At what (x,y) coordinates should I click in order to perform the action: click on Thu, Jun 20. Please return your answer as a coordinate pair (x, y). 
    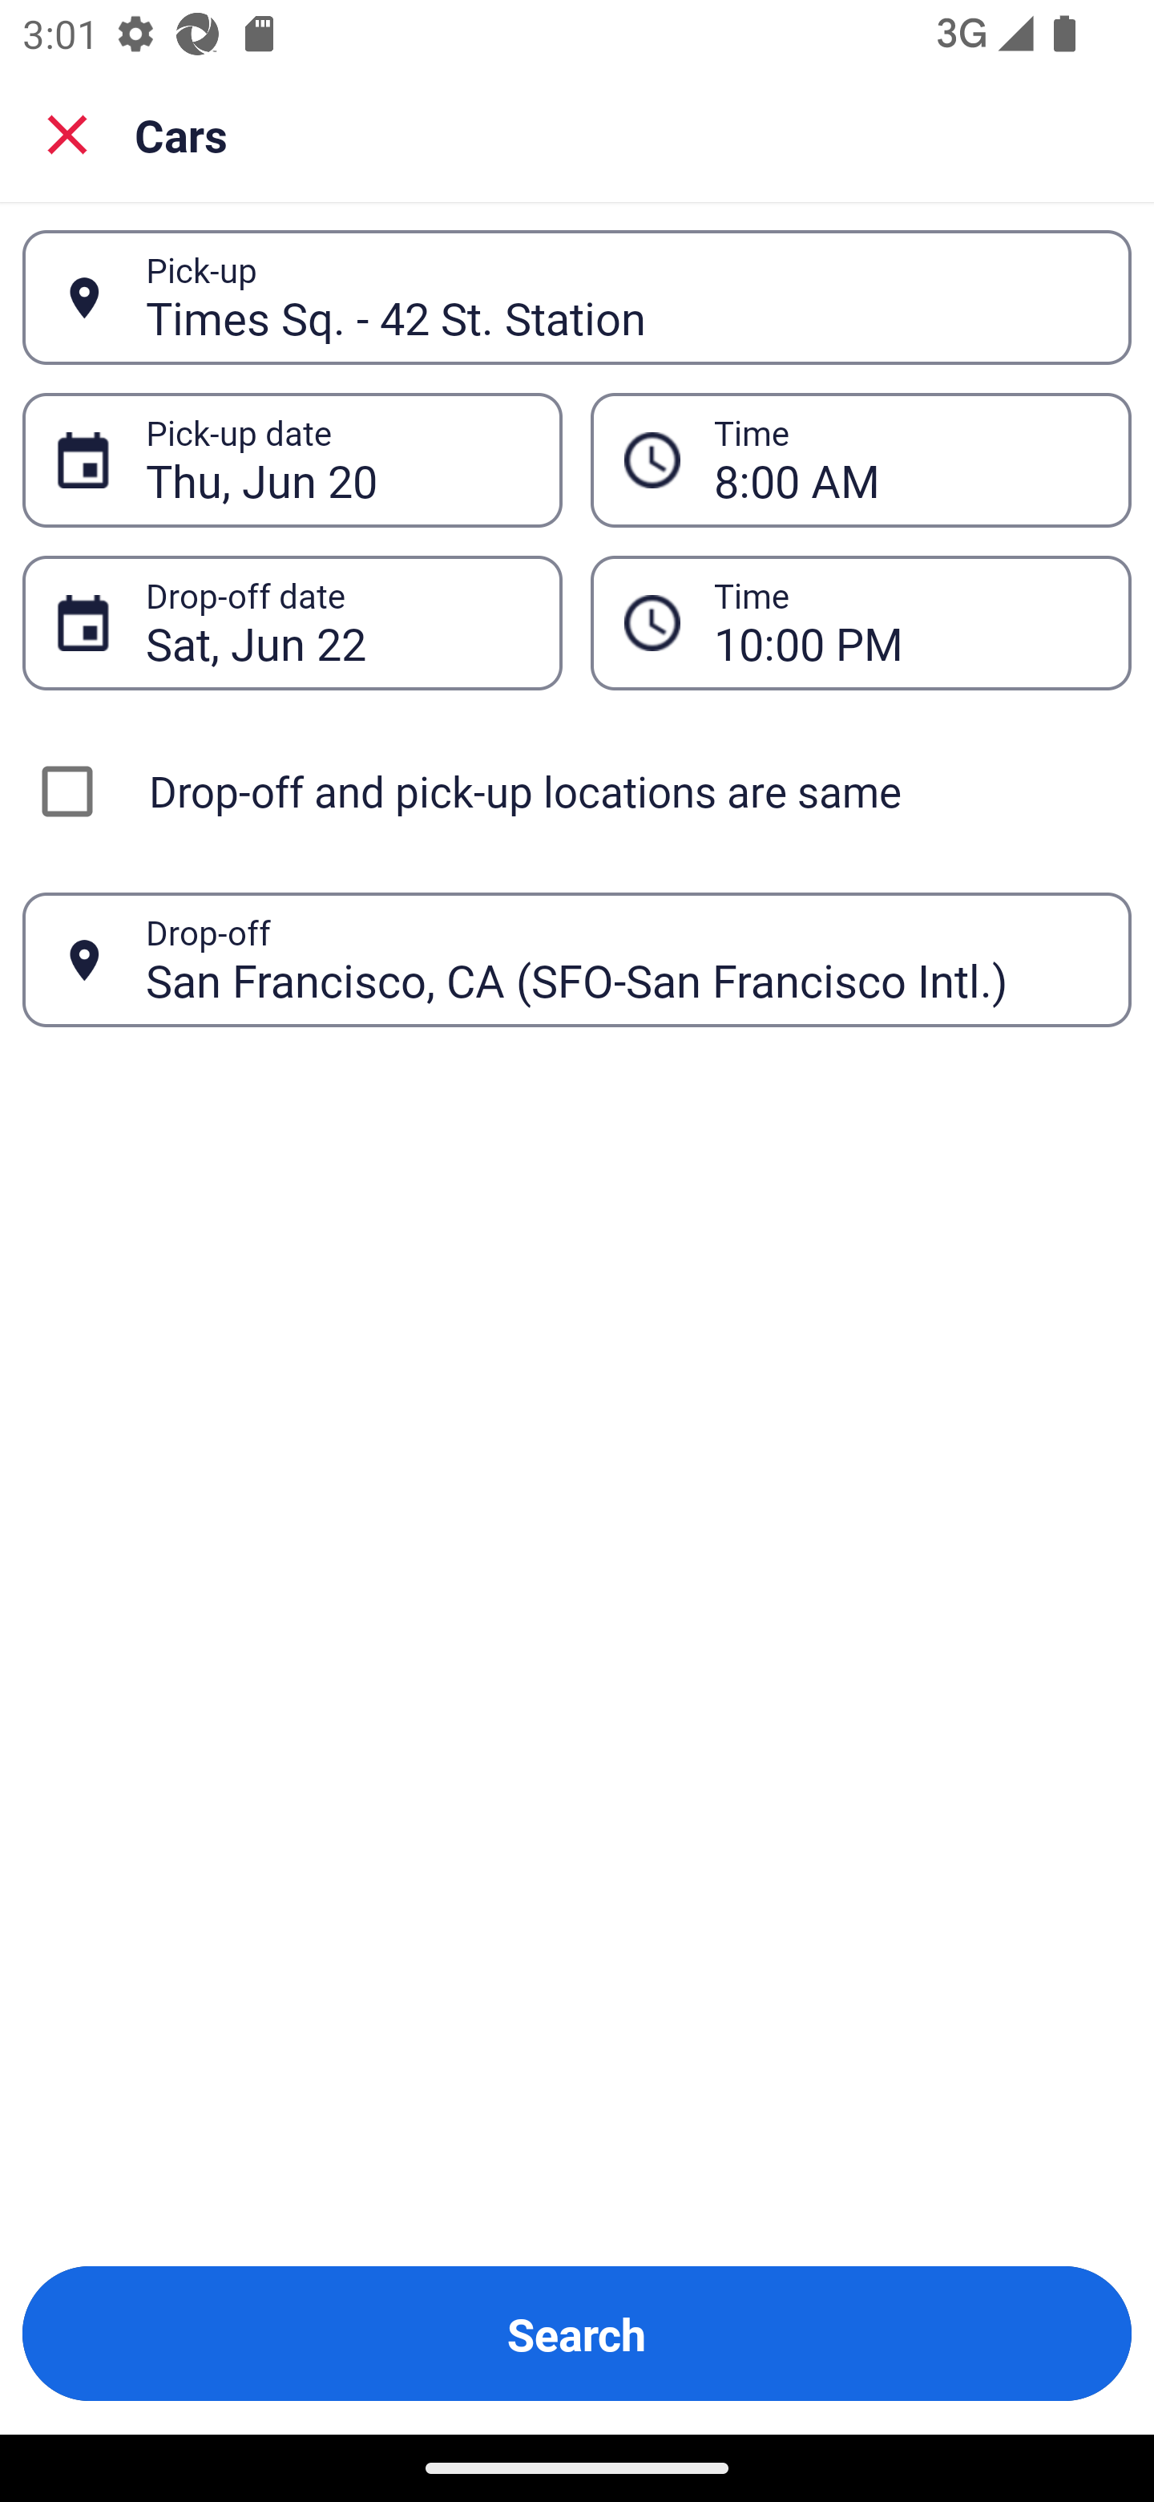
    Looking at the image, I should click on (337, 460).